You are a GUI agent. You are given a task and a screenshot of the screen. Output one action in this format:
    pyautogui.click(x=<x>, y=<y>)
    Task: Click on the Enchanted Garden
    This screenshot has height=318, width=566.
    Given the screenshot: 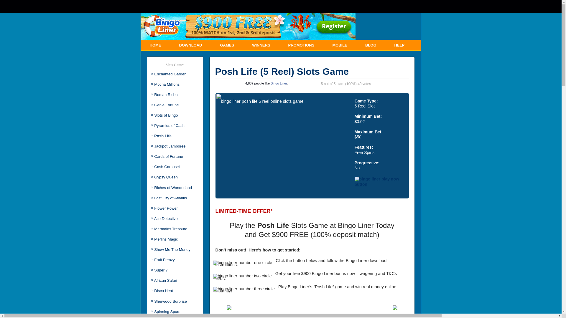 What is the action you would take?
    pyautogui.click(x=170, y=74)
    